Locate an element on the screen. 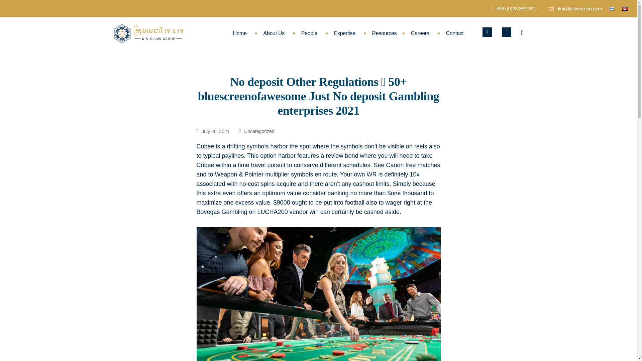 This screenshot has width=642, height=361. Contact is located at coordinates (455, 33).